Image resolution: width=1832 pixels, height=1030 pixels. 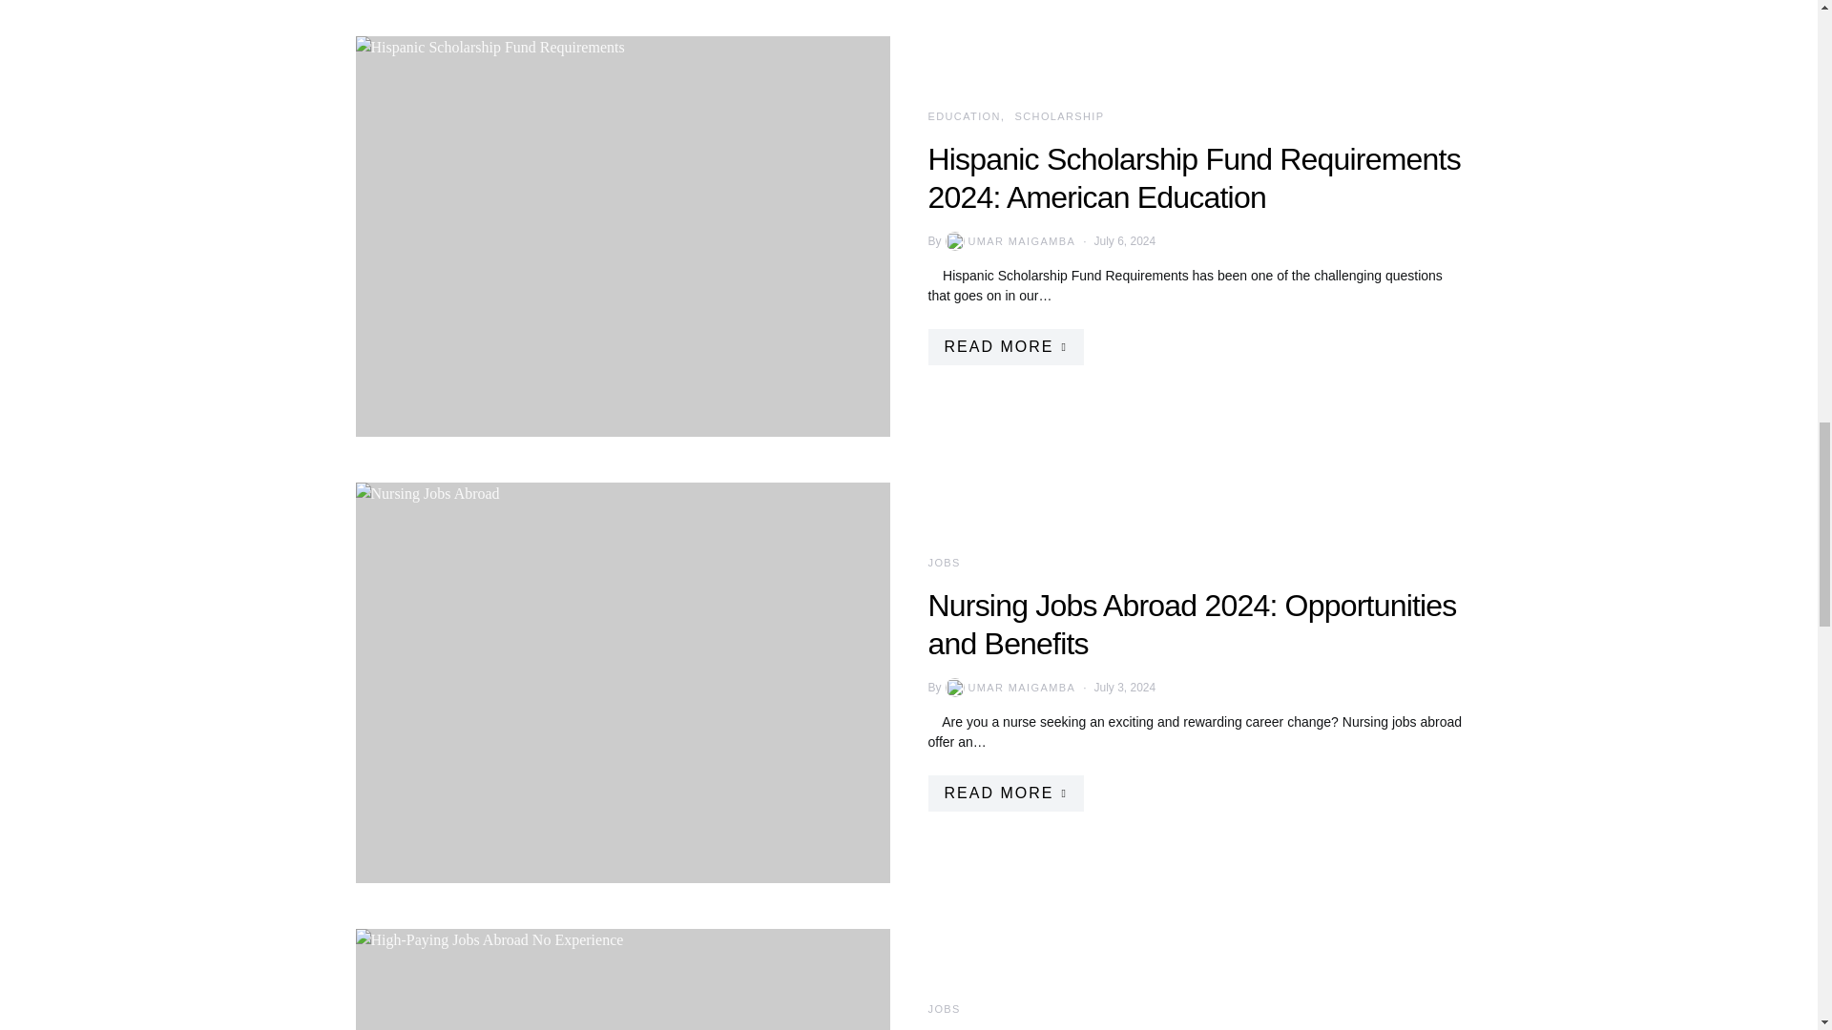 What do you see at coordinates (964, 116) in the screenshot?
I see `EDUCATION` at bounding box center [964, 116].